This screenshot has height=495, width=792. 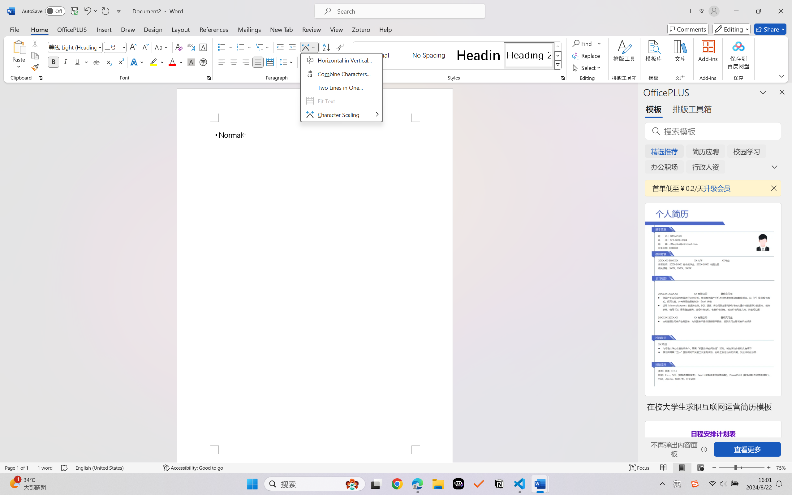 What do you see at coordinates (499, 484) in the screenshot?
I see `Notion` at bounding box center [499, 484].